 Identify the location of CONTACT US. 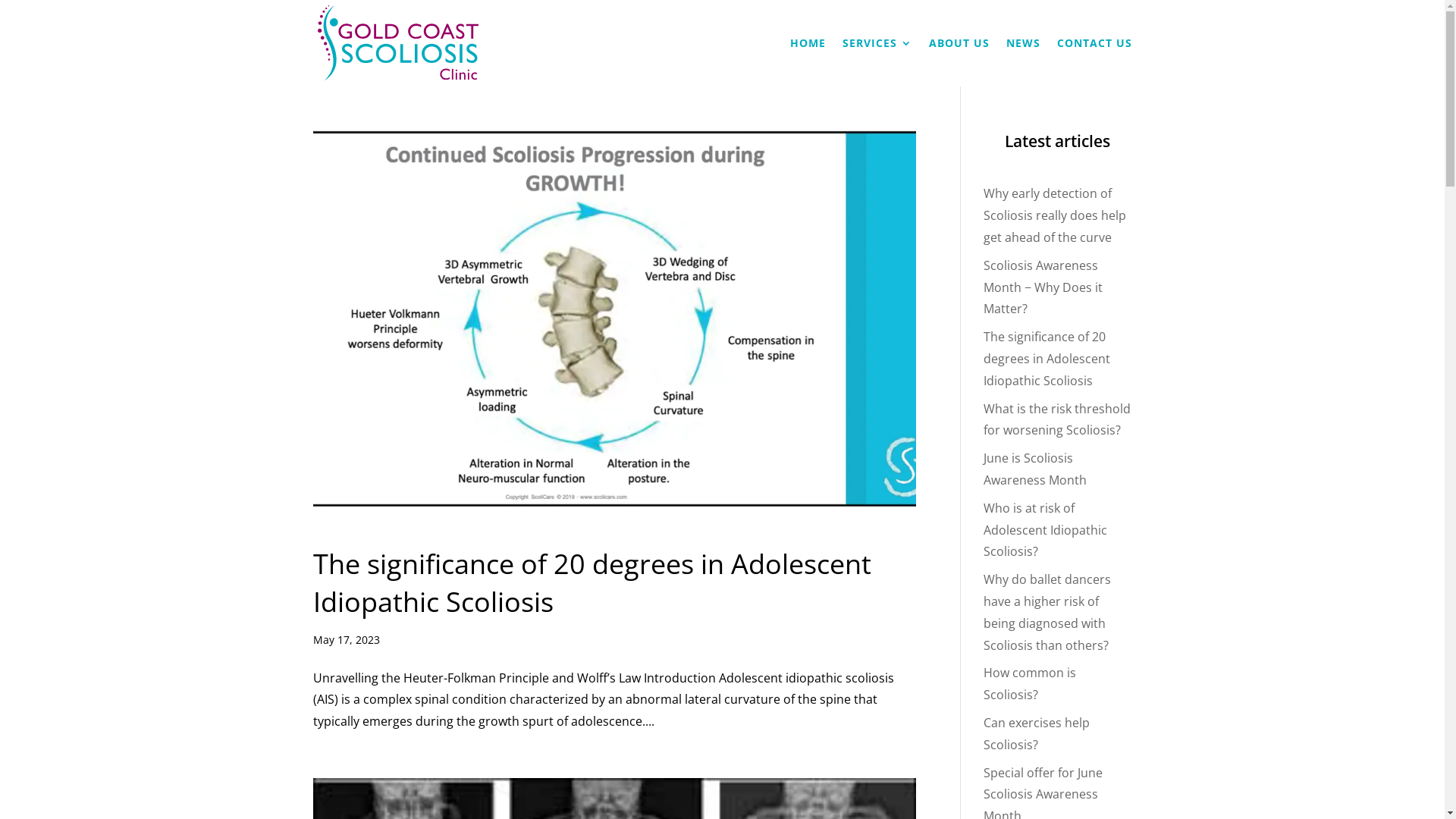
(1095, 62).